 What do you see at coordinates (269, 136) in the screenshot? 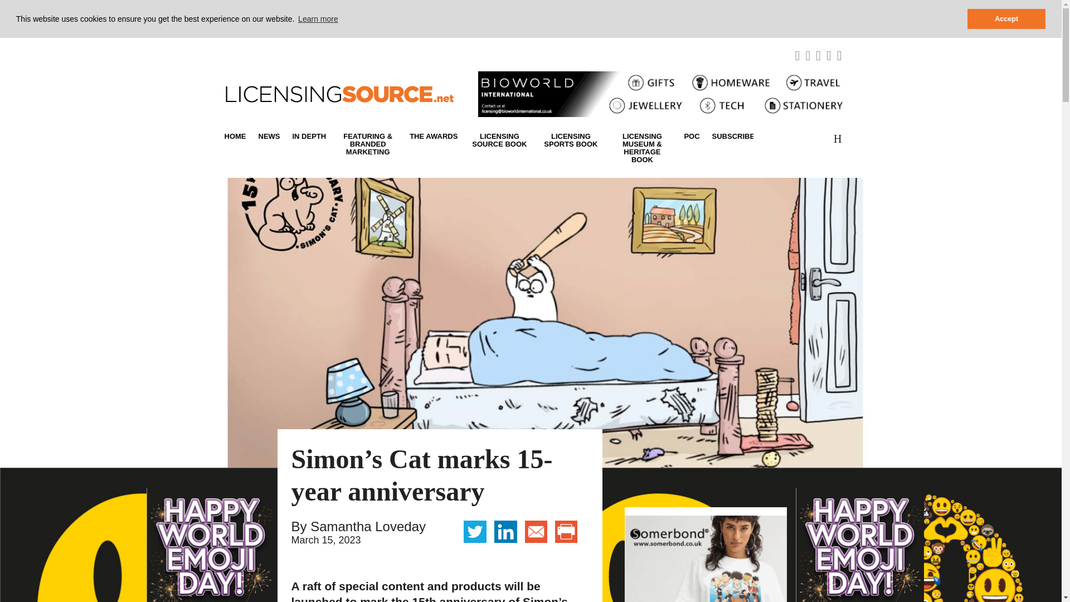
I see `NEWS` at bounding box center [269, 136].